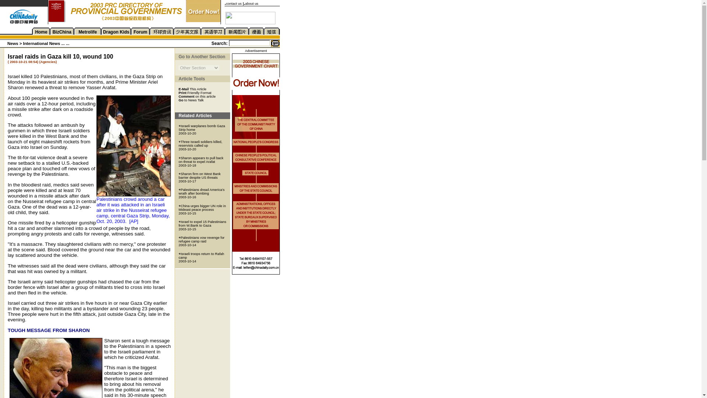 This screenshot has width=707, height=398. I want to click on Comment on this article, so click(197, 96).